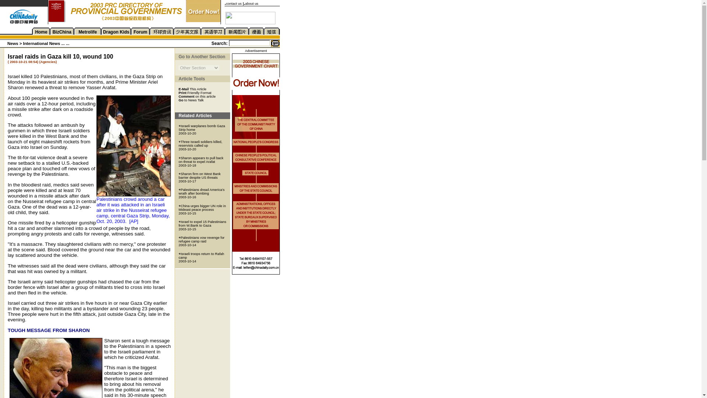 This screenshot has width=707, height=398. I want to click on Comment on this article, so click(197, 96).